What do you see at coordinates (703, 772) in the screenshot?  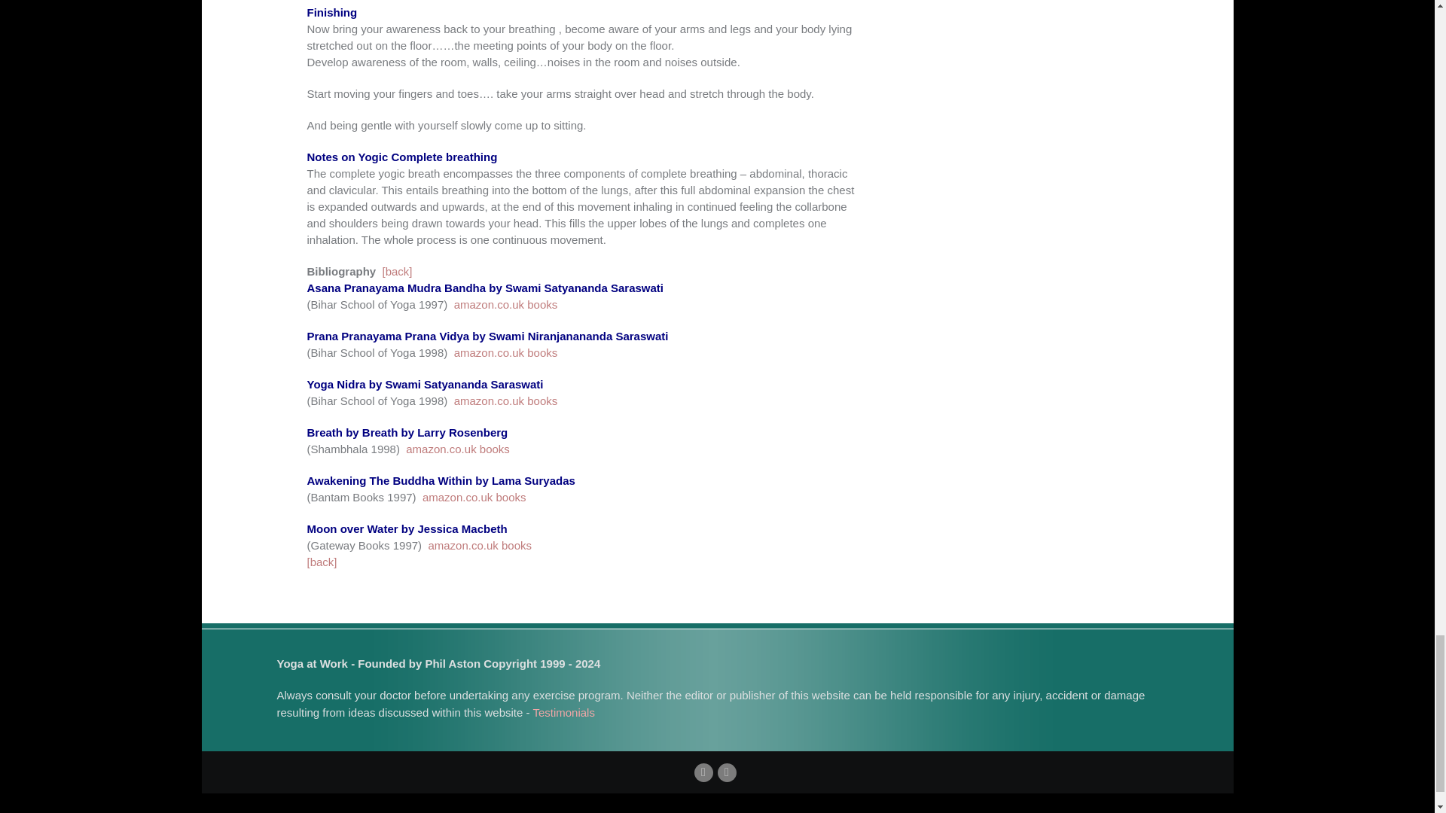 I see `Twitter` at bounding box center [703, 772].